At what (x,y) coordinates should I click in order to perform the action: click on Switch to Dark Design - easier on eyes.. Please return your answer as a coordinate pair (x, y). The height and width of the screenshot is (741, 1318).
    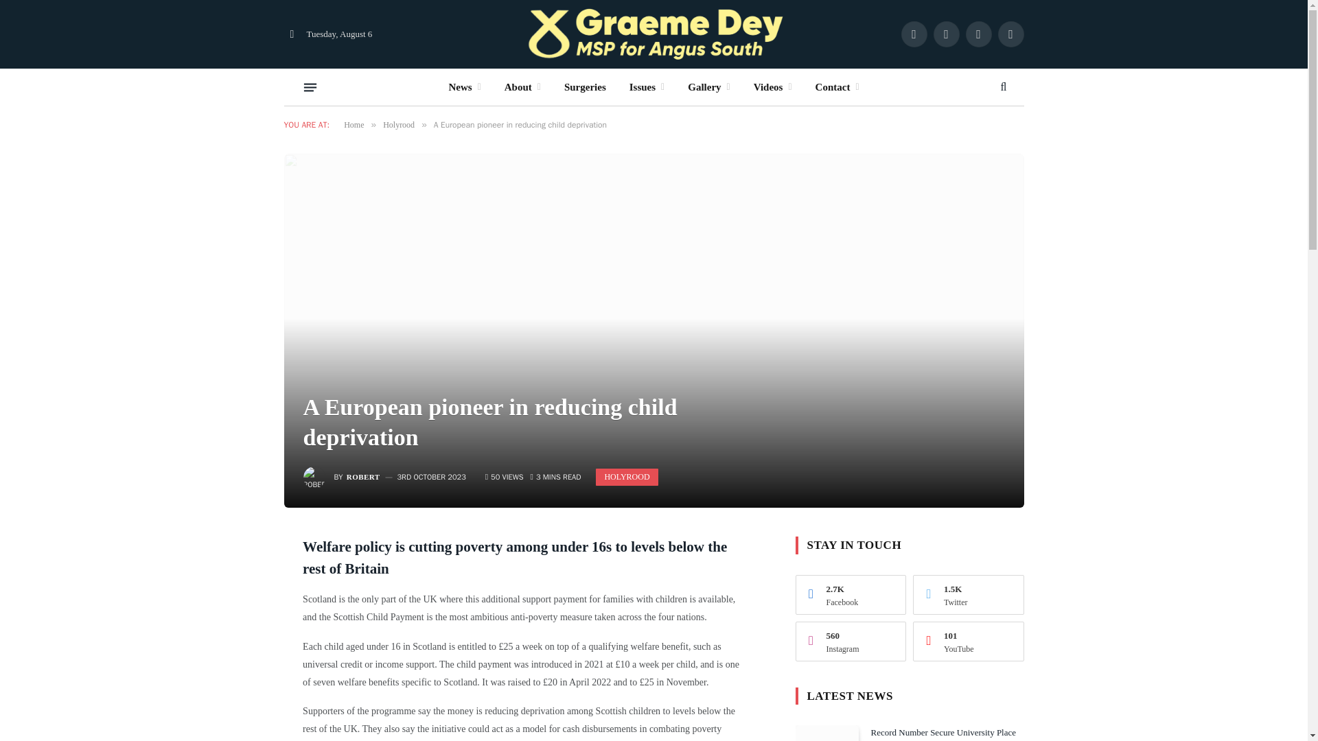
    Looking at the image, I should click on (292, 34).